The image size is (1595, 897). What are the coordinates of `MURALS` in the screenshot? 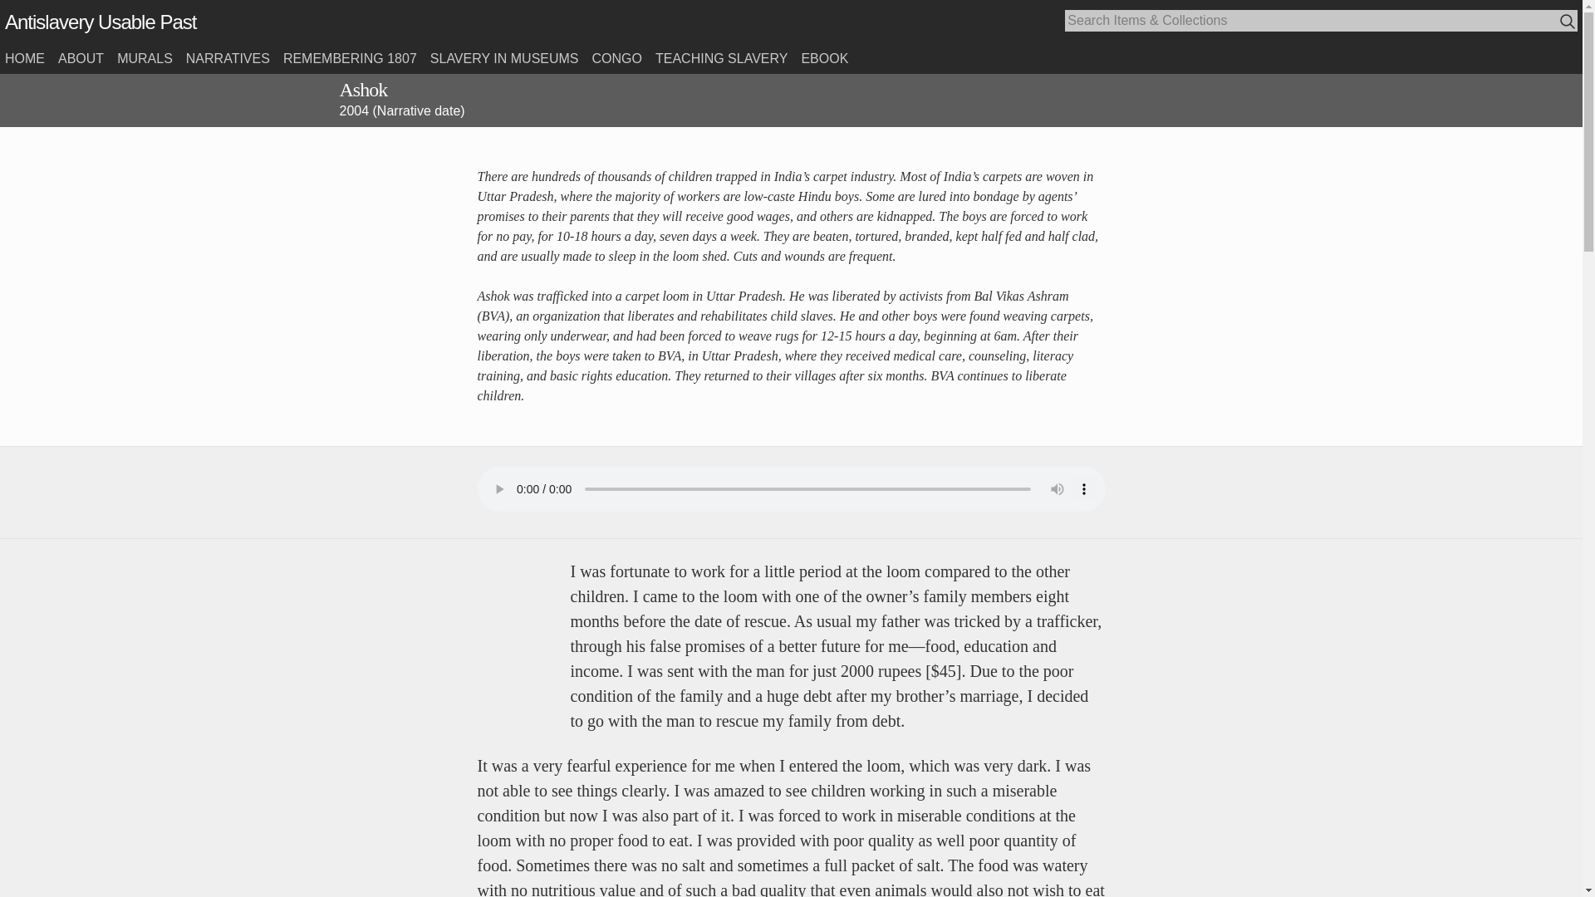 It's located at (145, 58).